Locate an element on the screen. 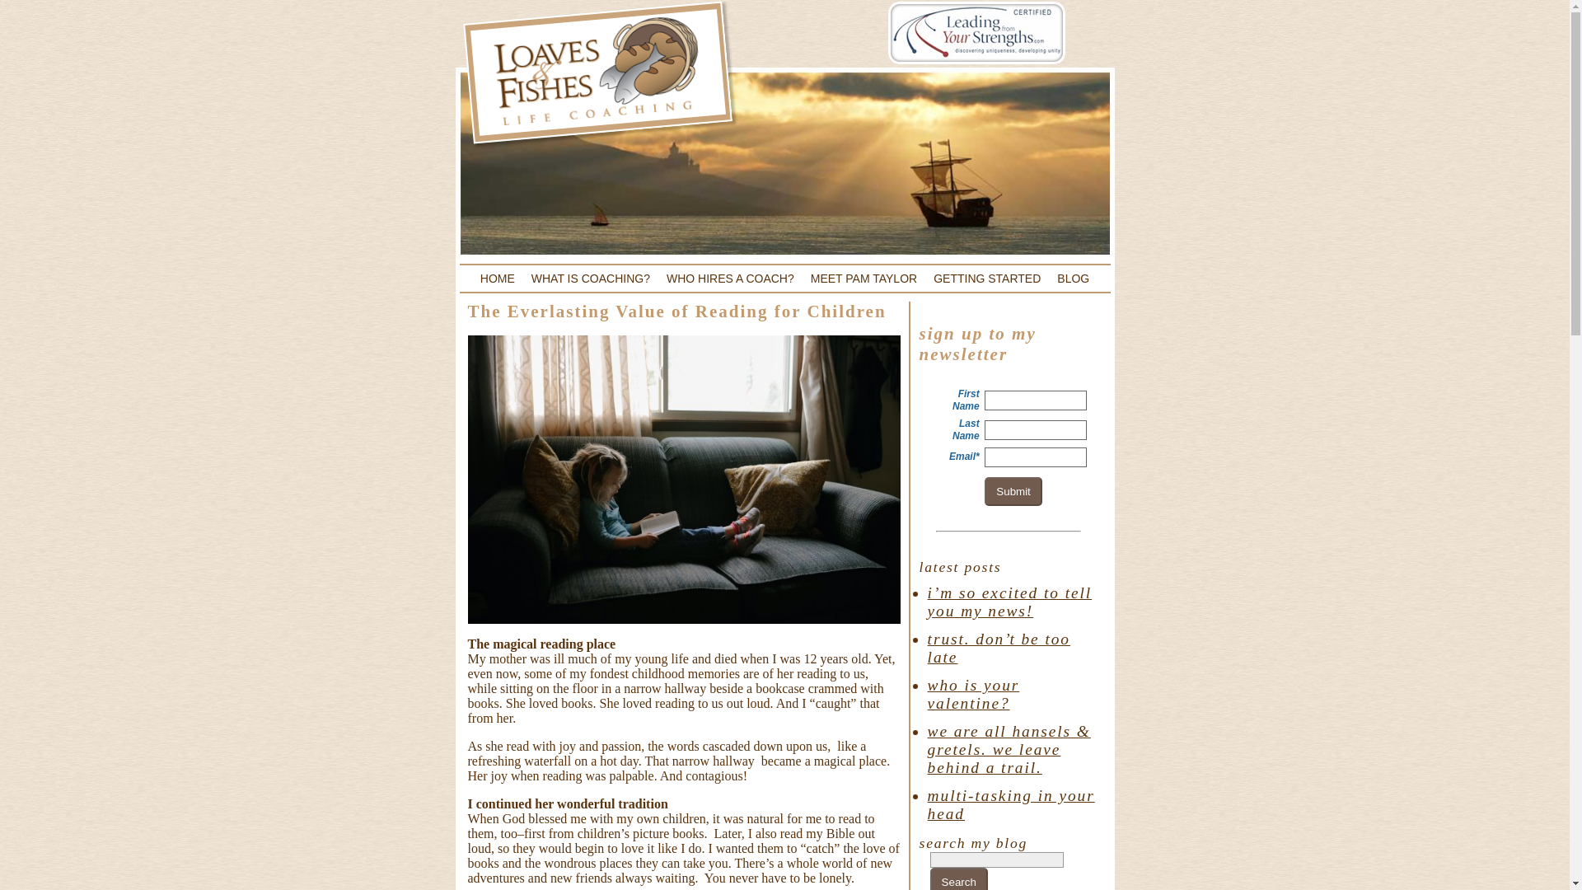 The width and height of the screenshot is (1582, 890). multi-tasking in your head is located at coordinates (1010, 804).